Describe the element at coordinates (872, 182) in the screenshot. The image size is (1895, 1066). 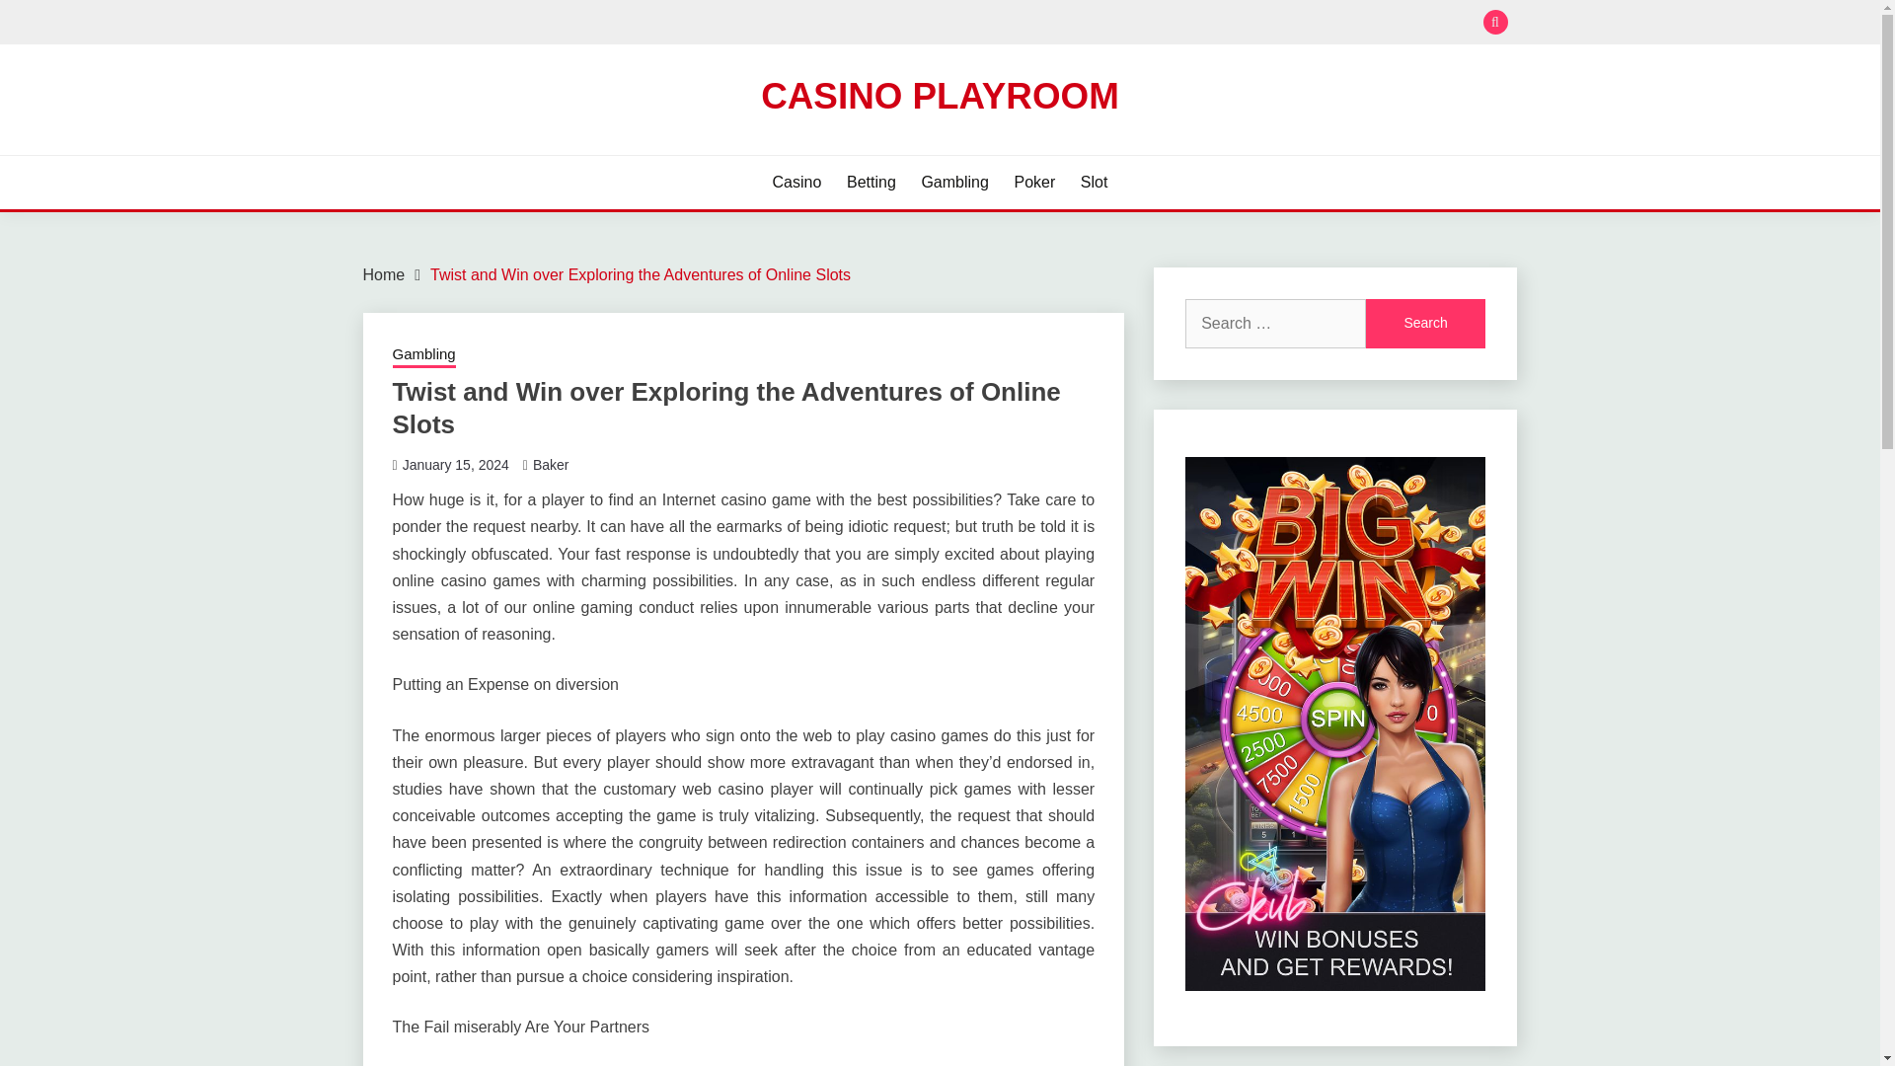
I see `Betting` at that location.